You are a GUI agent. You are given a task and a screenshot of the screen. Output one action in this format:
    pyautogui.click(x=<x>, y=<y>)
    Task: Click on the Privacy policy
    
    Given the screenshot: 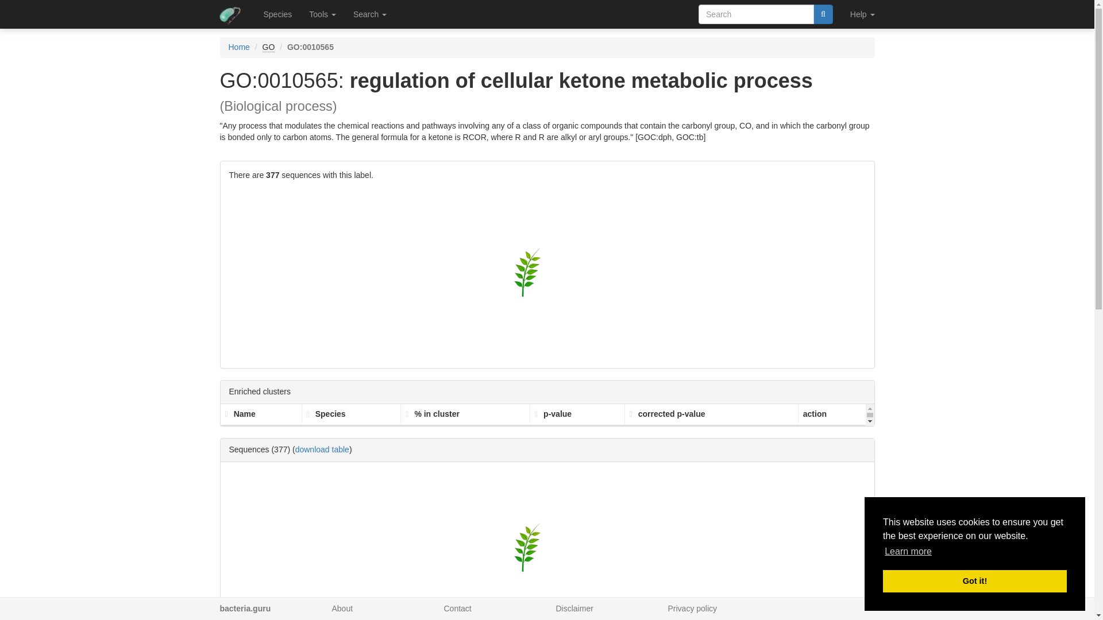 What is the action you would take?
    pyautogui.click(x=692, y=609)
    